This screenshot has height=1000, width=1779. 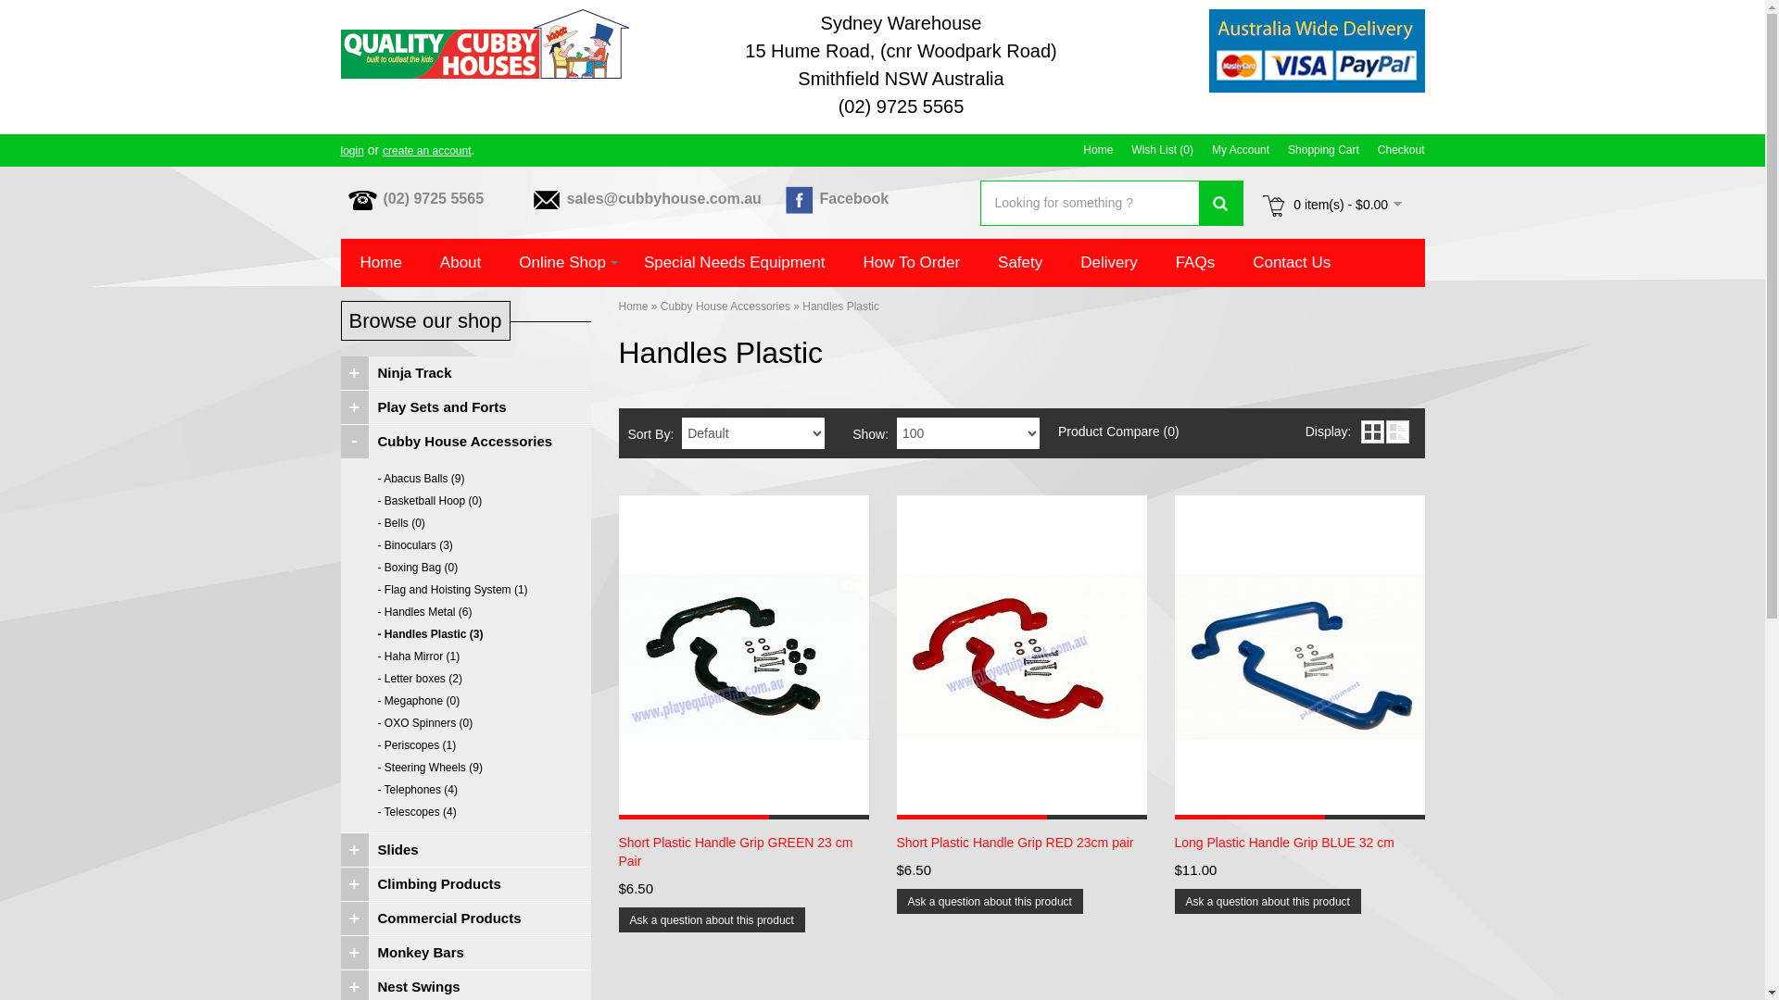 I want to click on Shopping Cart, so click(x=1323, y=150).